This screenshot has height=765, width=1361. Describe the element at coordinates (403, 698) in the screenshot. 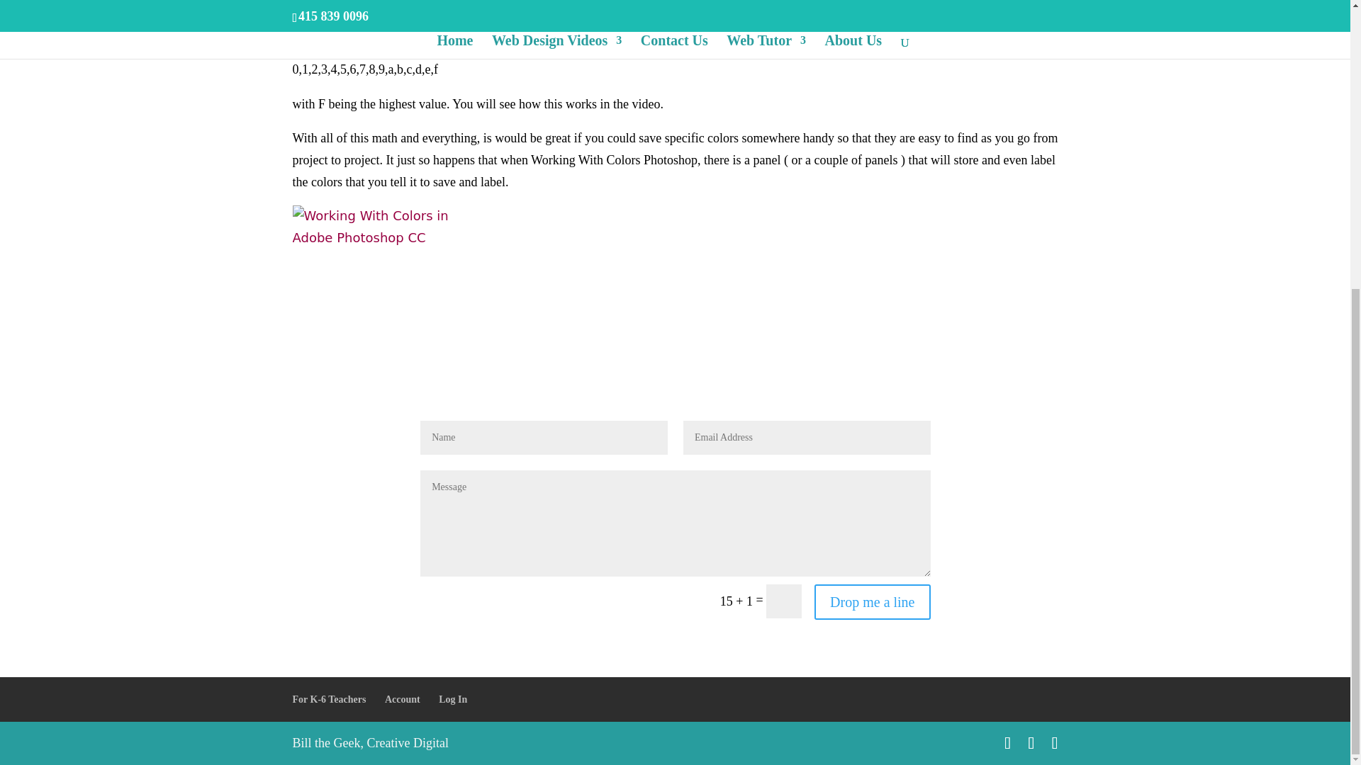

I see `Account` at that location.